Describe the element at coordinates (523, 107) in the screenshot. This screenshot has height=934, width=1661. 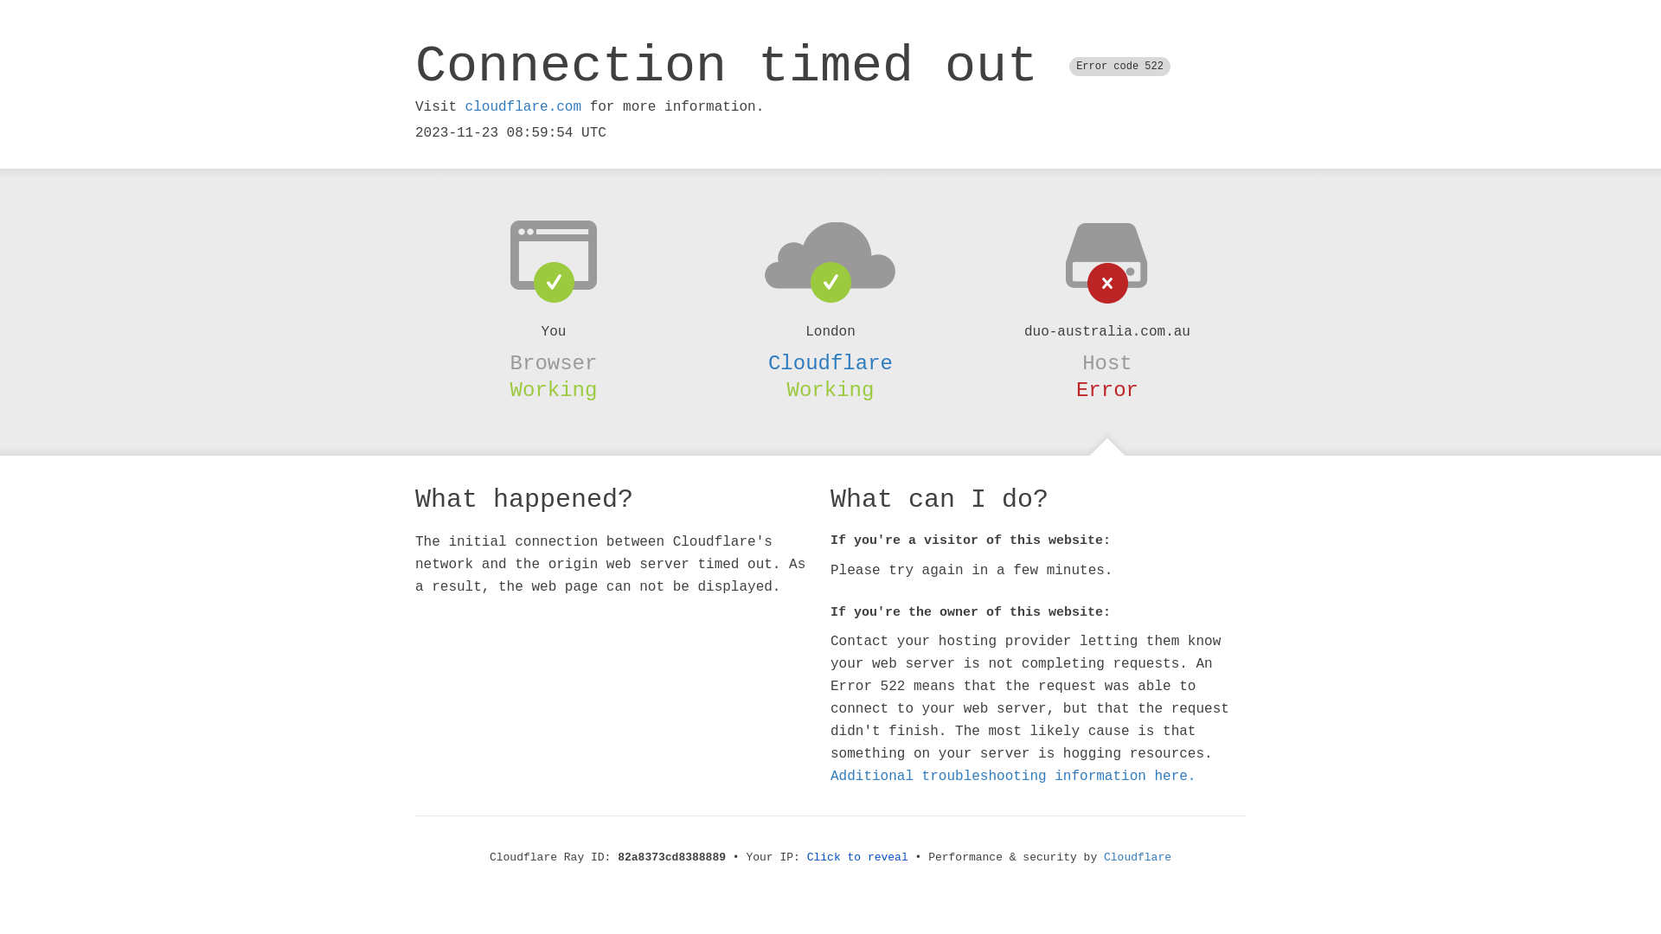
I see `cloudflare.com` at that location.